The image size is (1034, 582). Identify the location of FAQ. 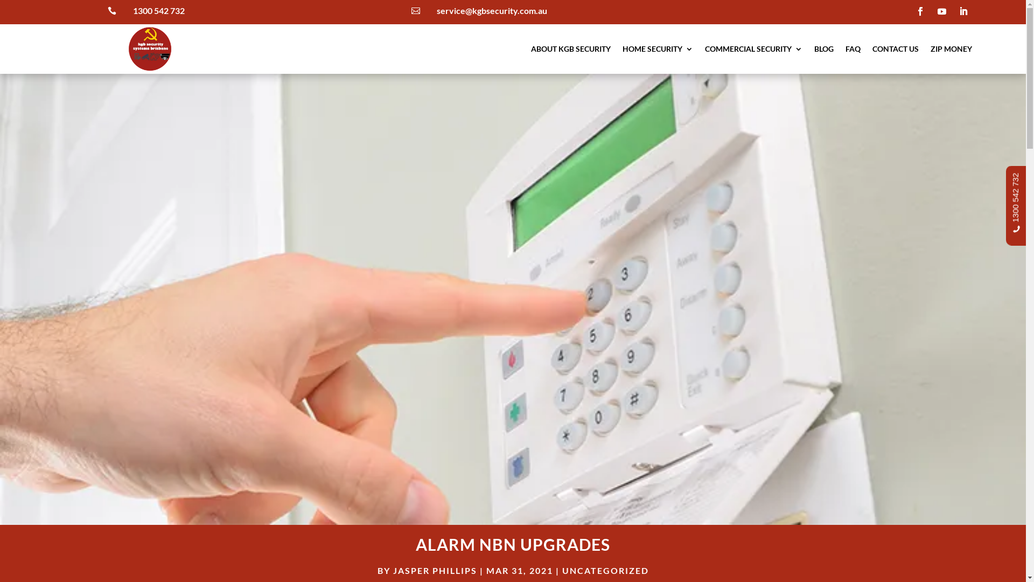
(853, 51).